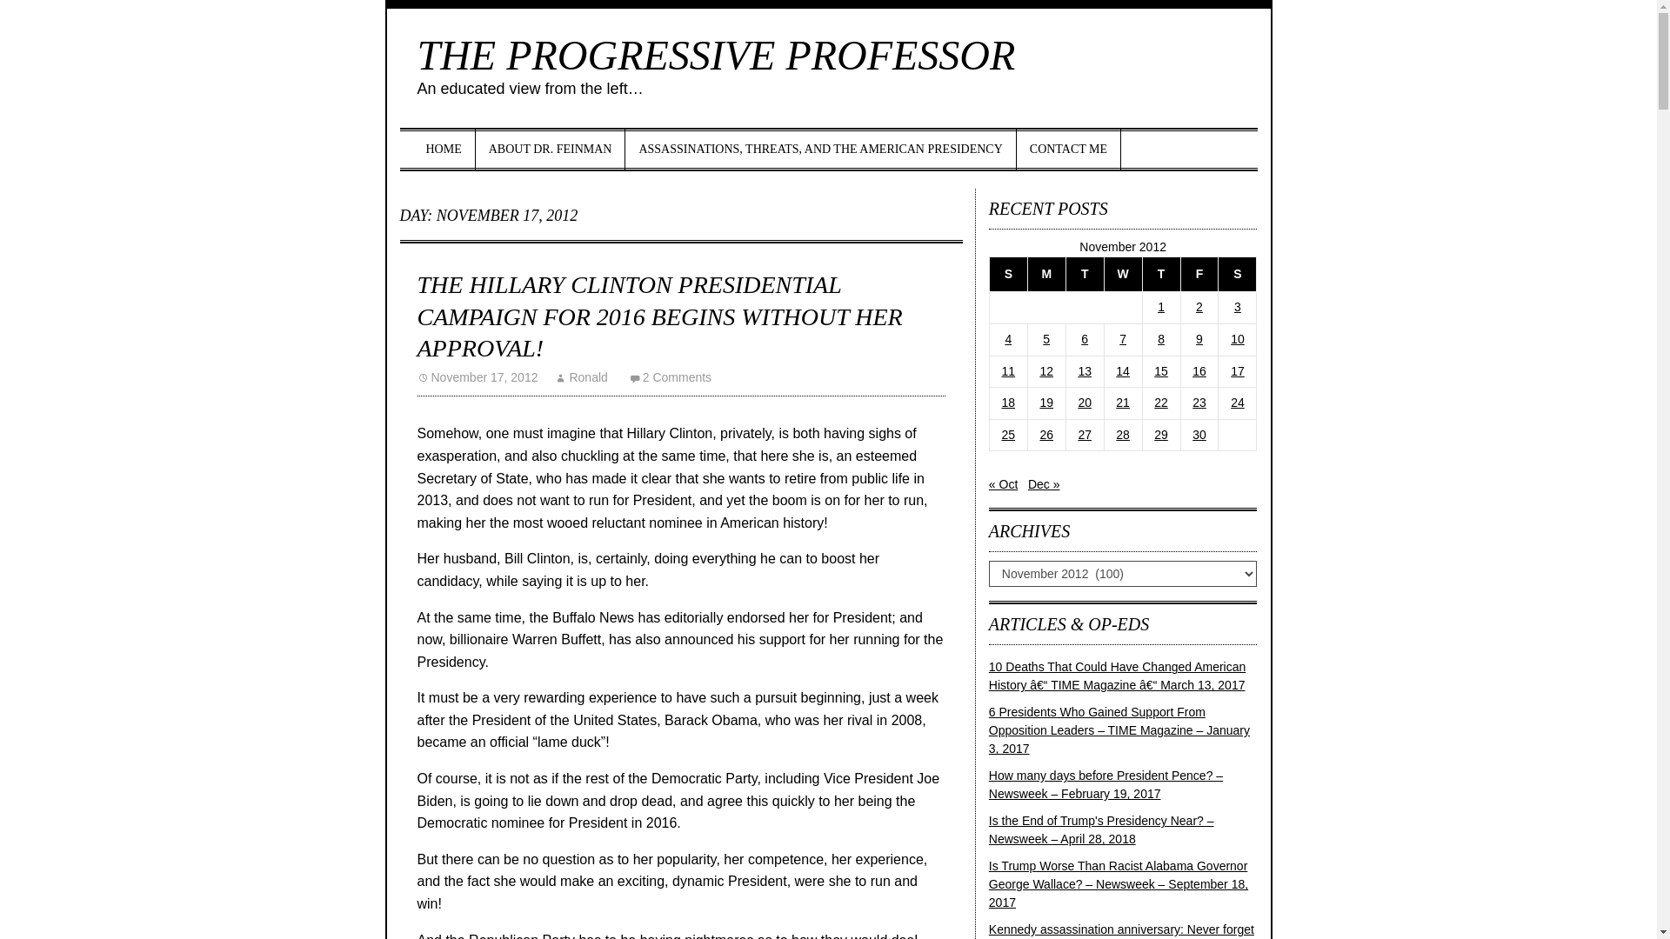  Describe the element at coordinates (444, 149) in the screenshot. I see `Home` at that location.